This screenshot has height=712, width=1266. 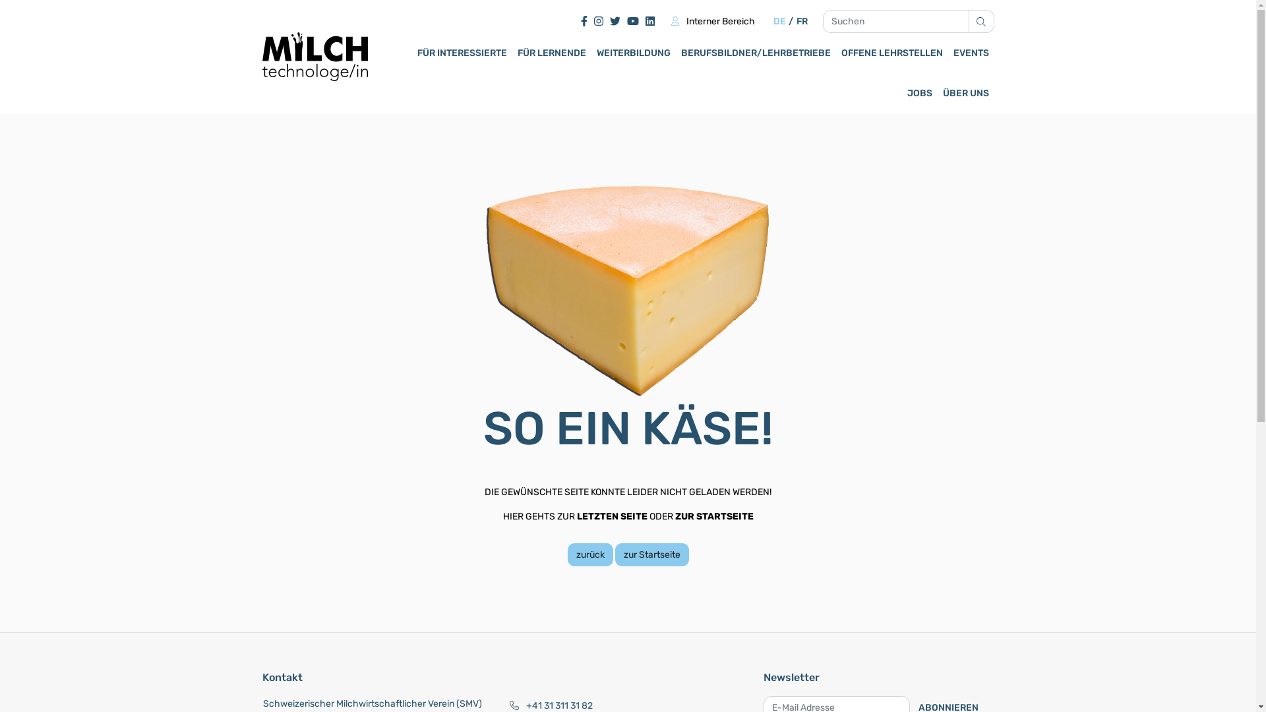 What do you see at coordinates (892, 53) in the screenshot?
I see `OFFENE LEHRSTELLEN` at bounding box center [892, 53].